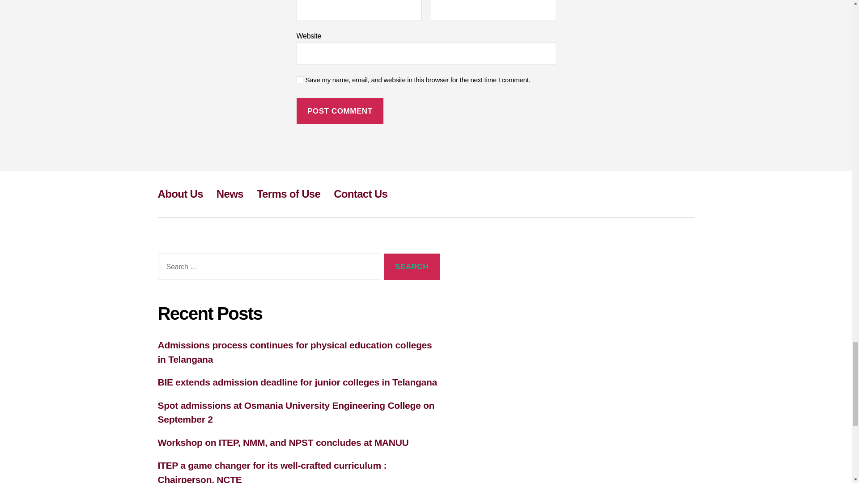  Describe the element at coordinates (289, 194) in the screenshot. I see `Terms of Use` at that location.